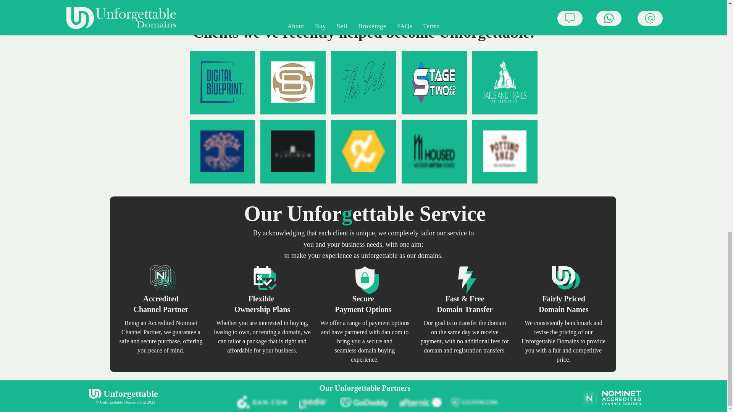 The image size is (733, 412). Describe the element at coordinates (434, 151) in the screenshot. I see `Housed.co.uk` at that location.